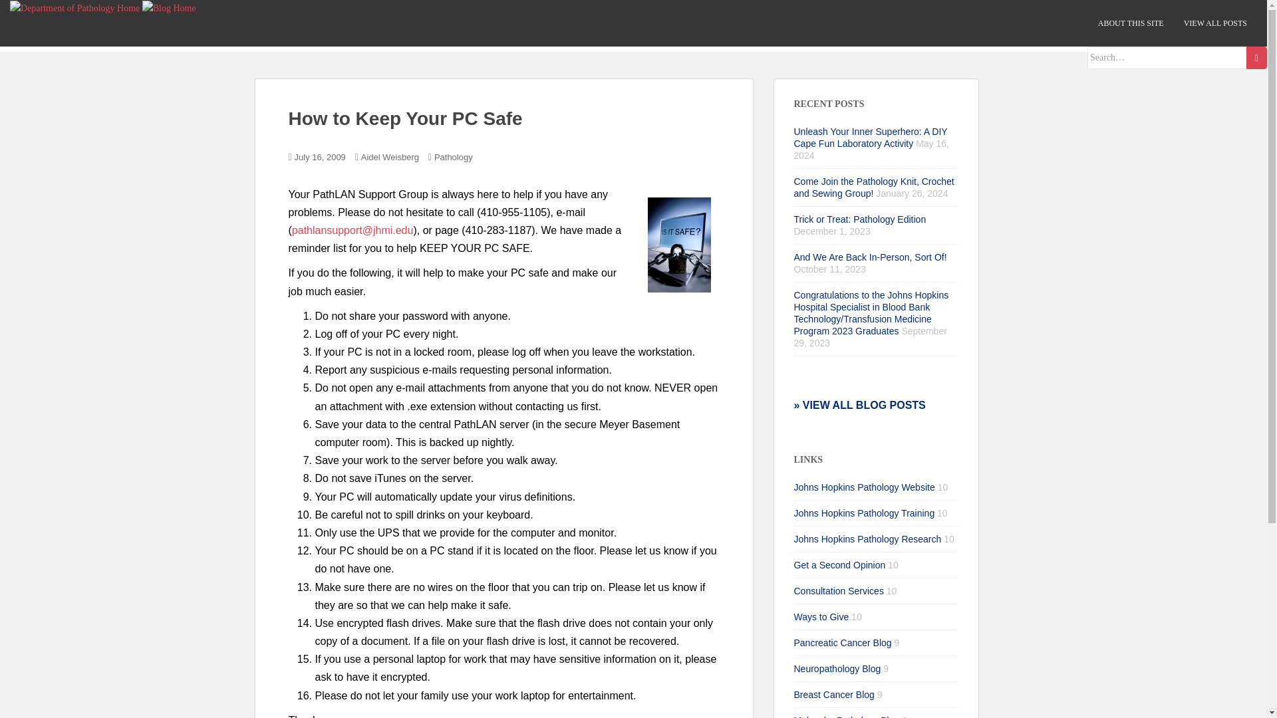 The height and width of the screenshot is (718, 1277). What do you see at coordinates (390, 157) in the screenshot?
I see `Aidel Weisberg` at bounding box center [390, 157].